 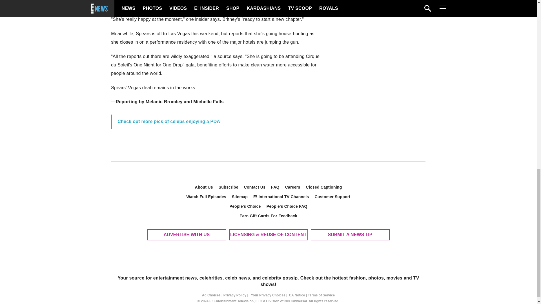 What do you see at coordinates (324, 187) in the screenshot?
I see `Closed Captioning` at bounding box center [324, 187].